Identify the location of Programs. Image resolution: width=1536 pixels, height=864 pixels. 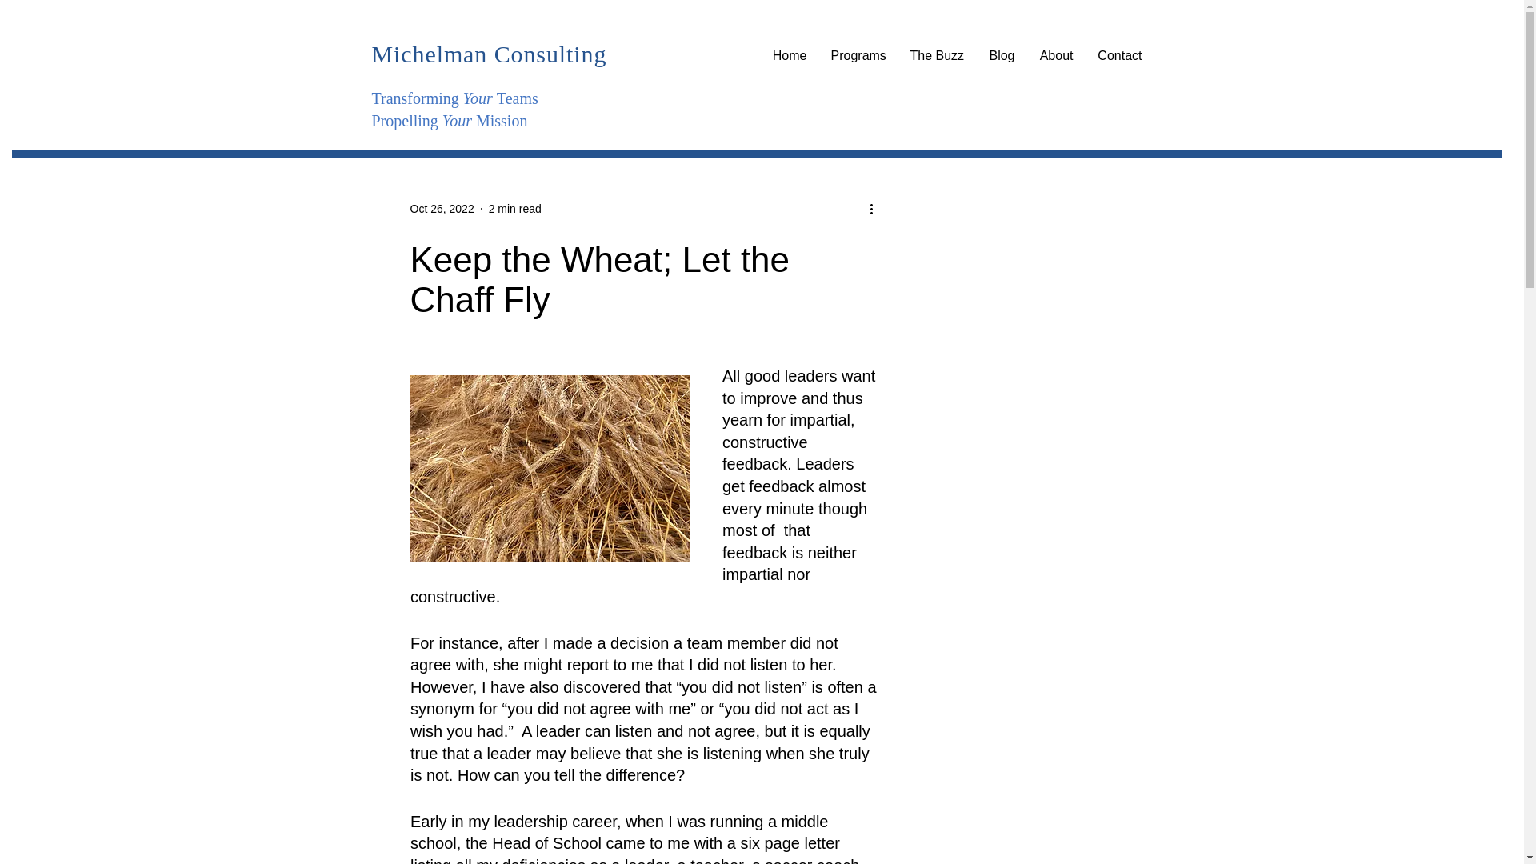
(858, 56).